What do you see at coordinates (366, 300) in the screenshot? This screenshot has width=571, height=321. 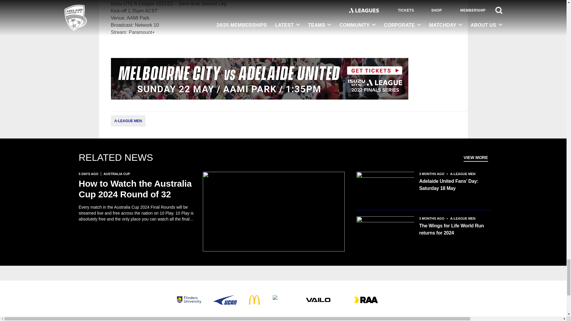 I see `RAA` at bounding box center [366, 300].